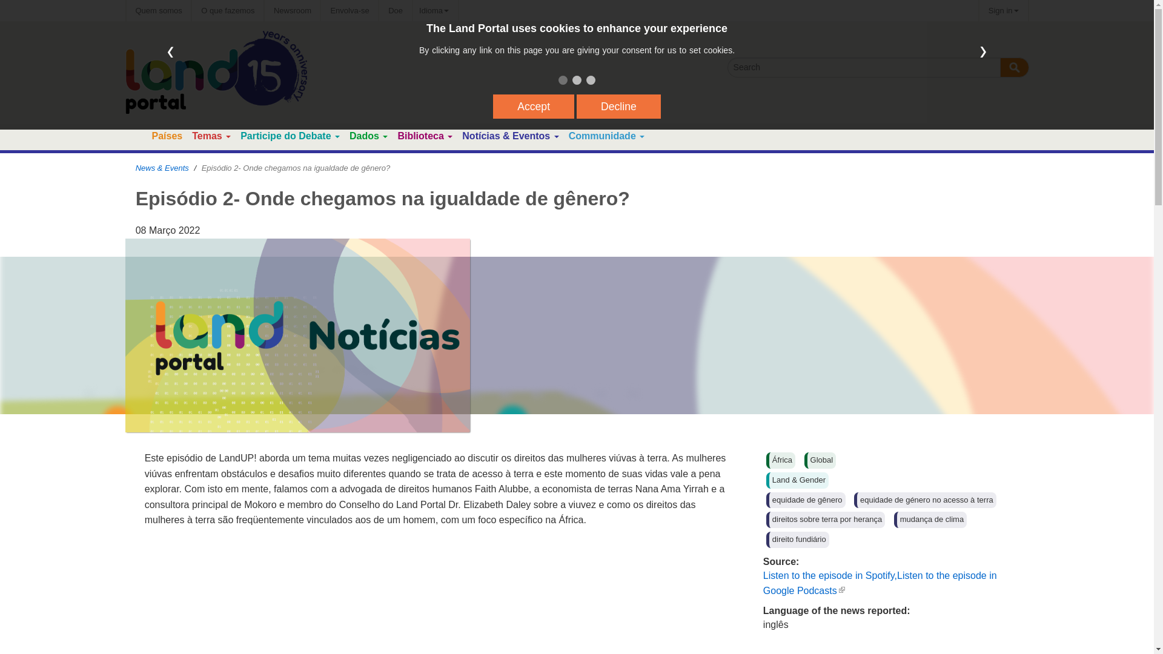  What do you see at coordinates (618, 107) in the screenshot?
I see `Decline` at bounding box center [618, 107].